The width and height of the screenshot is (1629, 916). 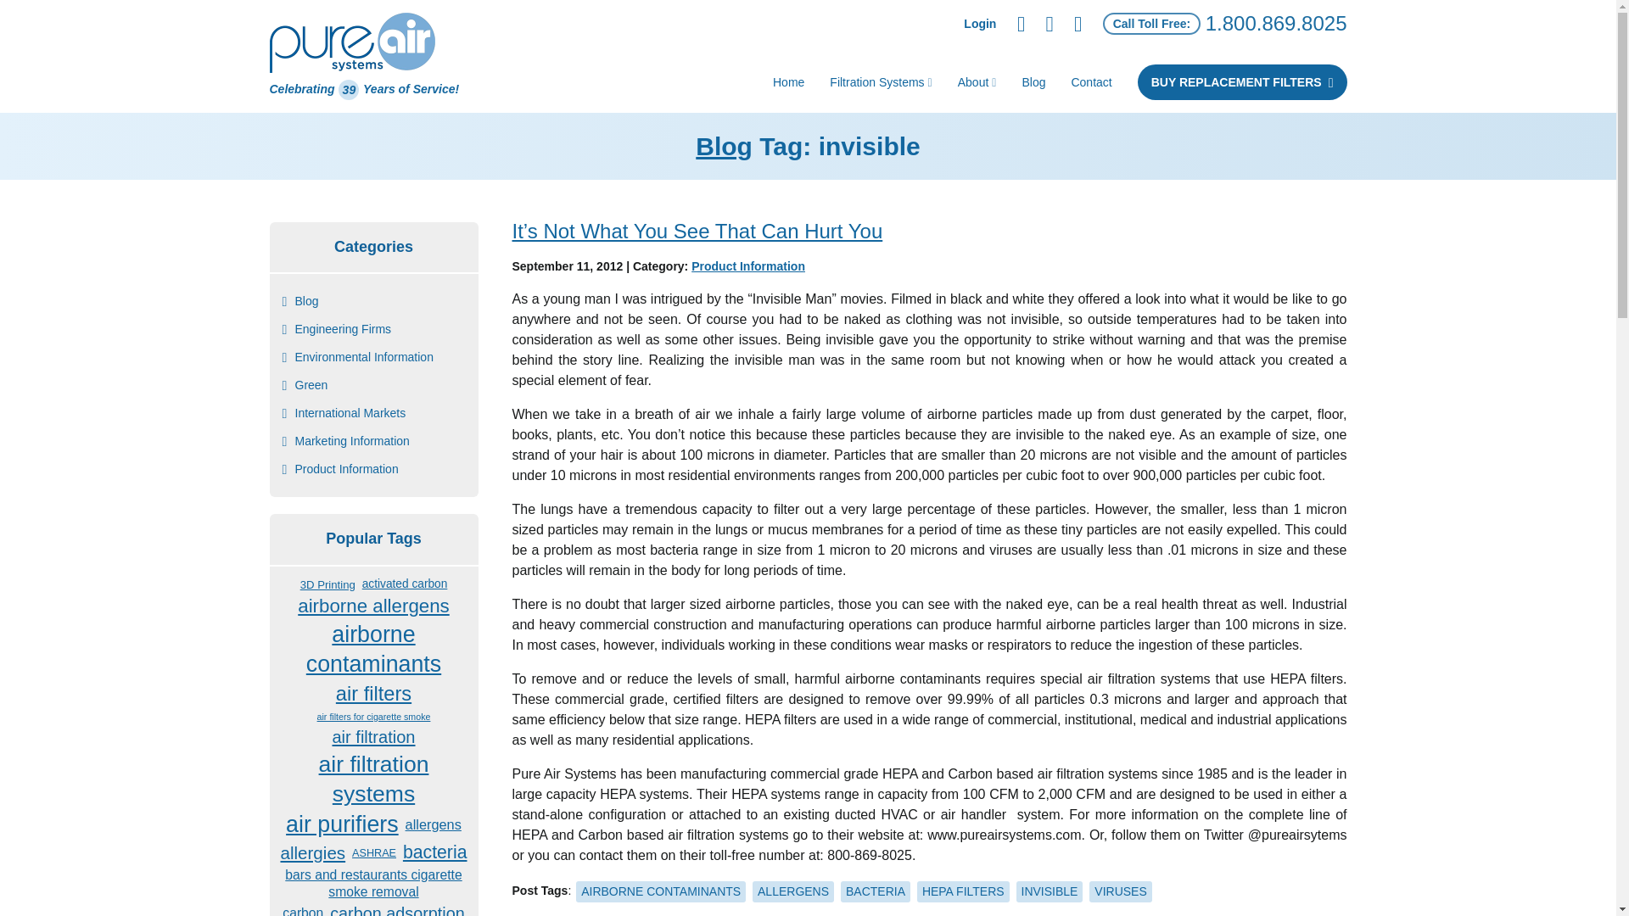 I want to click on 1.800.869.8025, so click(x=1276, y=24).